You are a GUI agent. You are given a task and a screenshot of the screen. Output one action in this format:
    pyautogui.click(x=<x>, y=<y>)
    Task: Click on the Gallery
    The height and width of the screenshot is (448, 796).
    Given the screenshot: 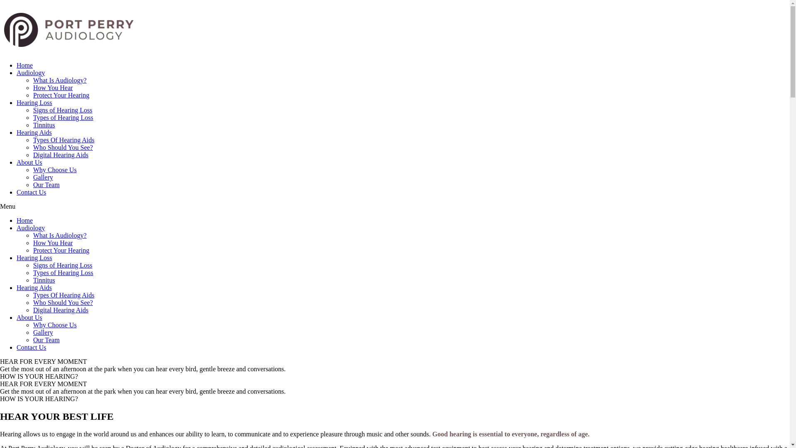 What is the action you would take?
    pyautogui.click(x=43, y=333)
    